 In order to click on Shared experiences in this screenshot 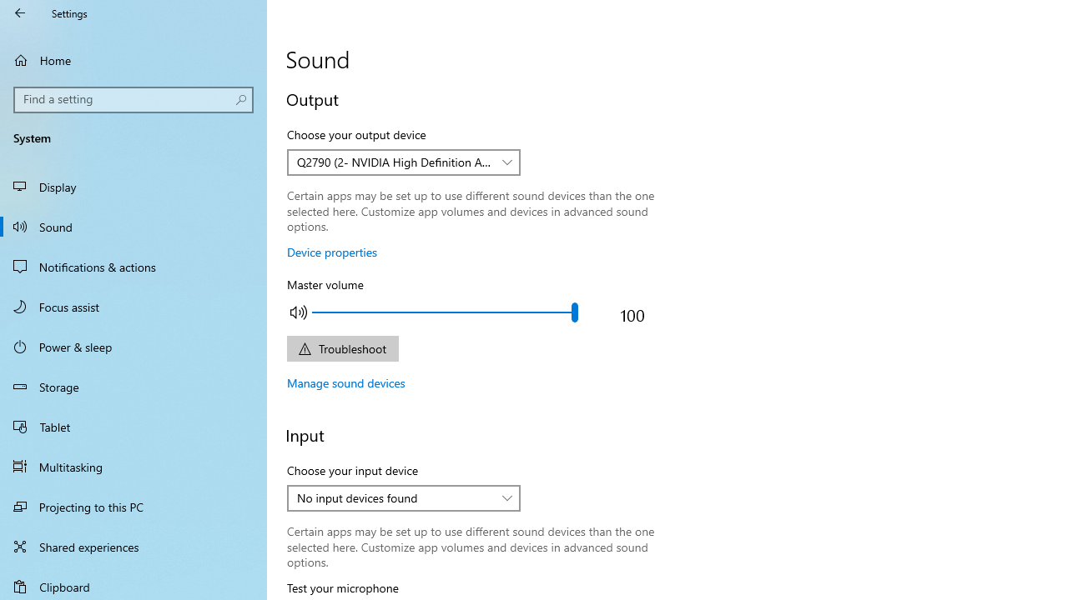, I will do `click(133, 547)`.